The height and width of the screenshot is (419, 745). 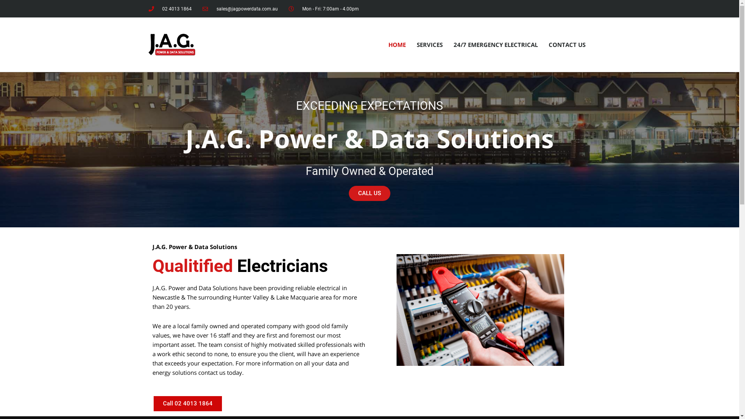 What do you see at coordinates (397, 45) in the screenshot?
I see `HOME` at bounding box center [397, 45].